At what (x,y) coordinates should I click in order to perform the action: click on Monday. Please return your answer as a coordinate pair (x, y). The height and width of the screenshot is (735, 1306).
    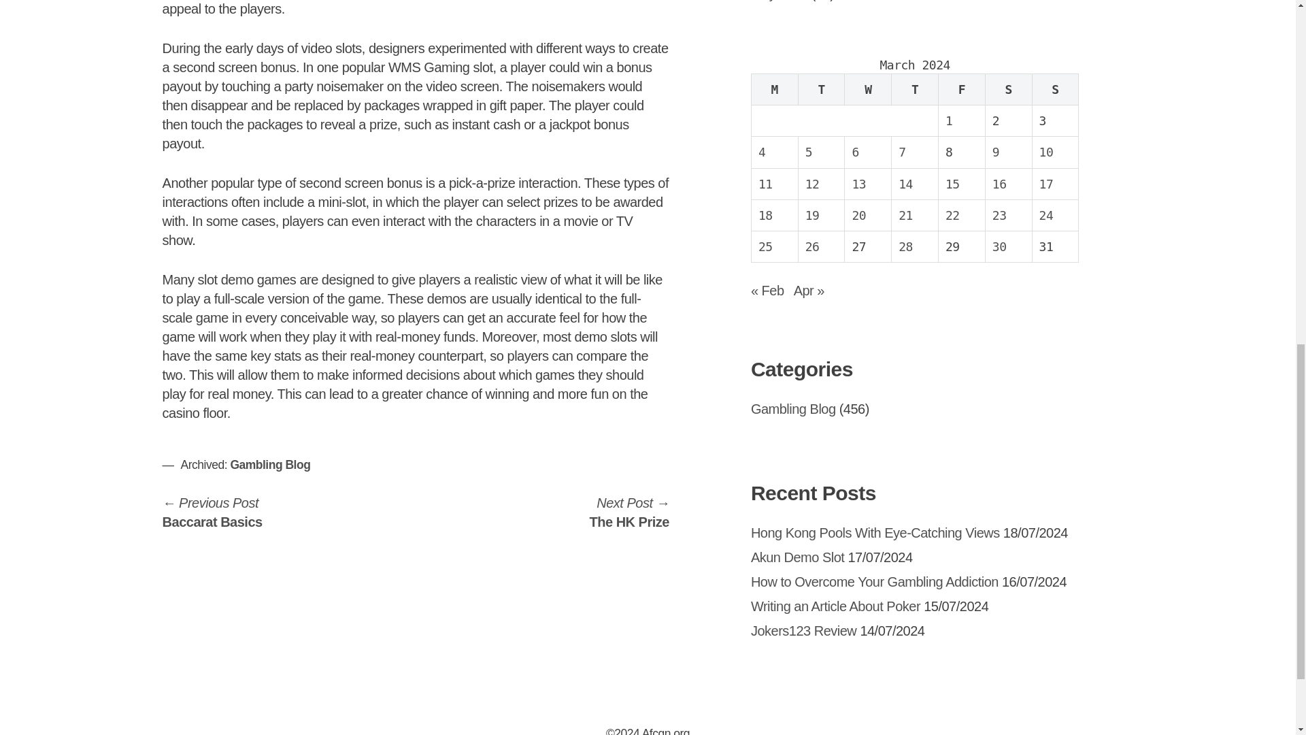
    Looking at the image, I should click on (774, 90).